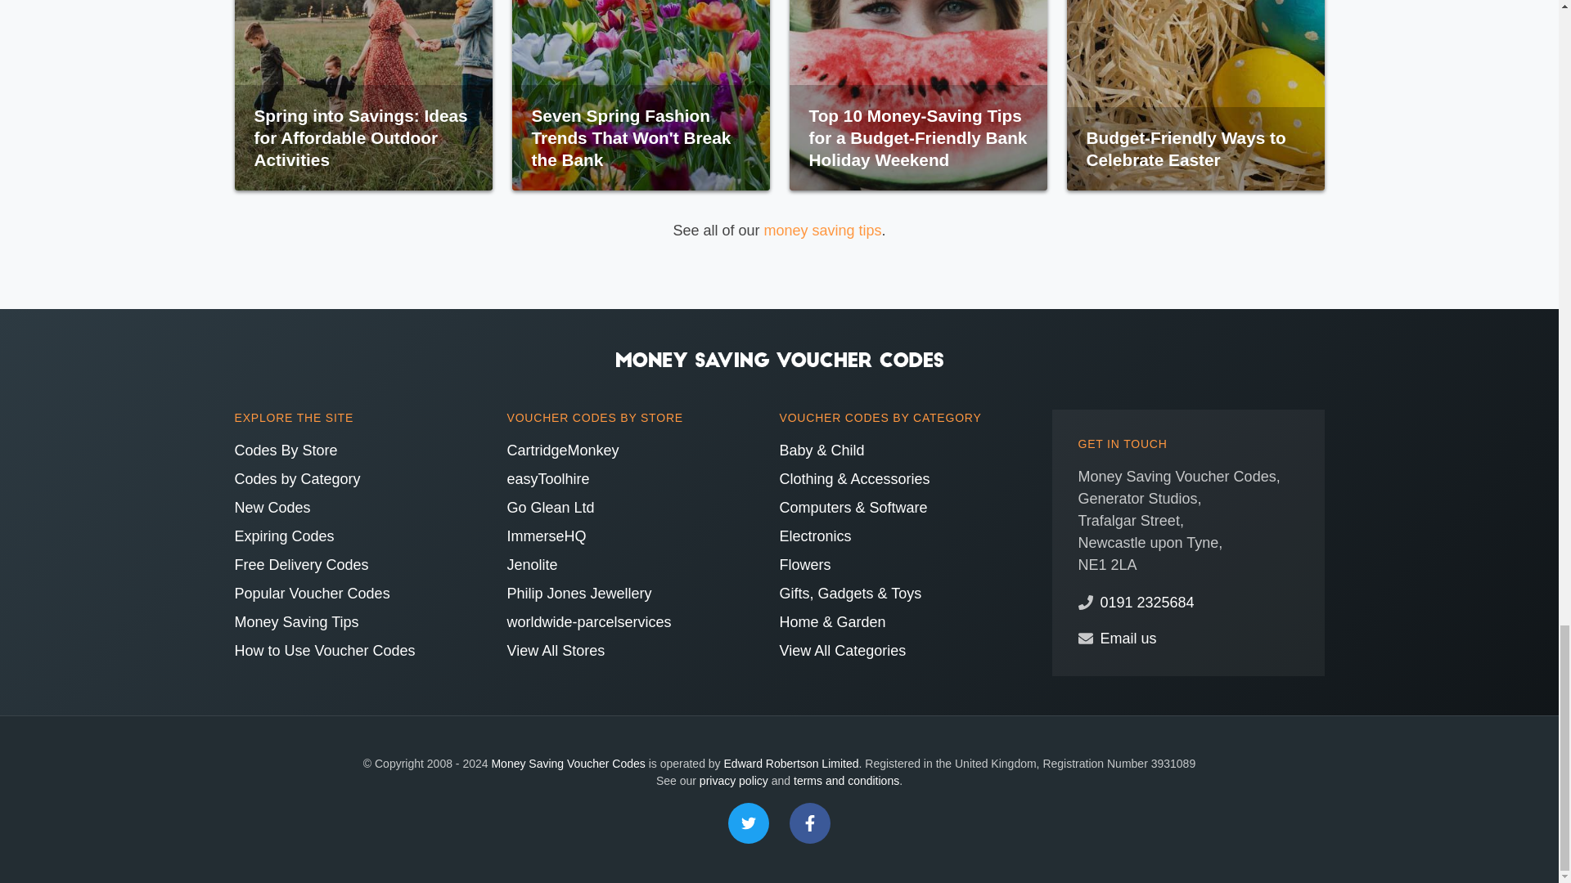 The image size is (1571, 883). Describe the element at coordinates (779, 358) in the screenshot. I see `Visit our Homepage` at that location.